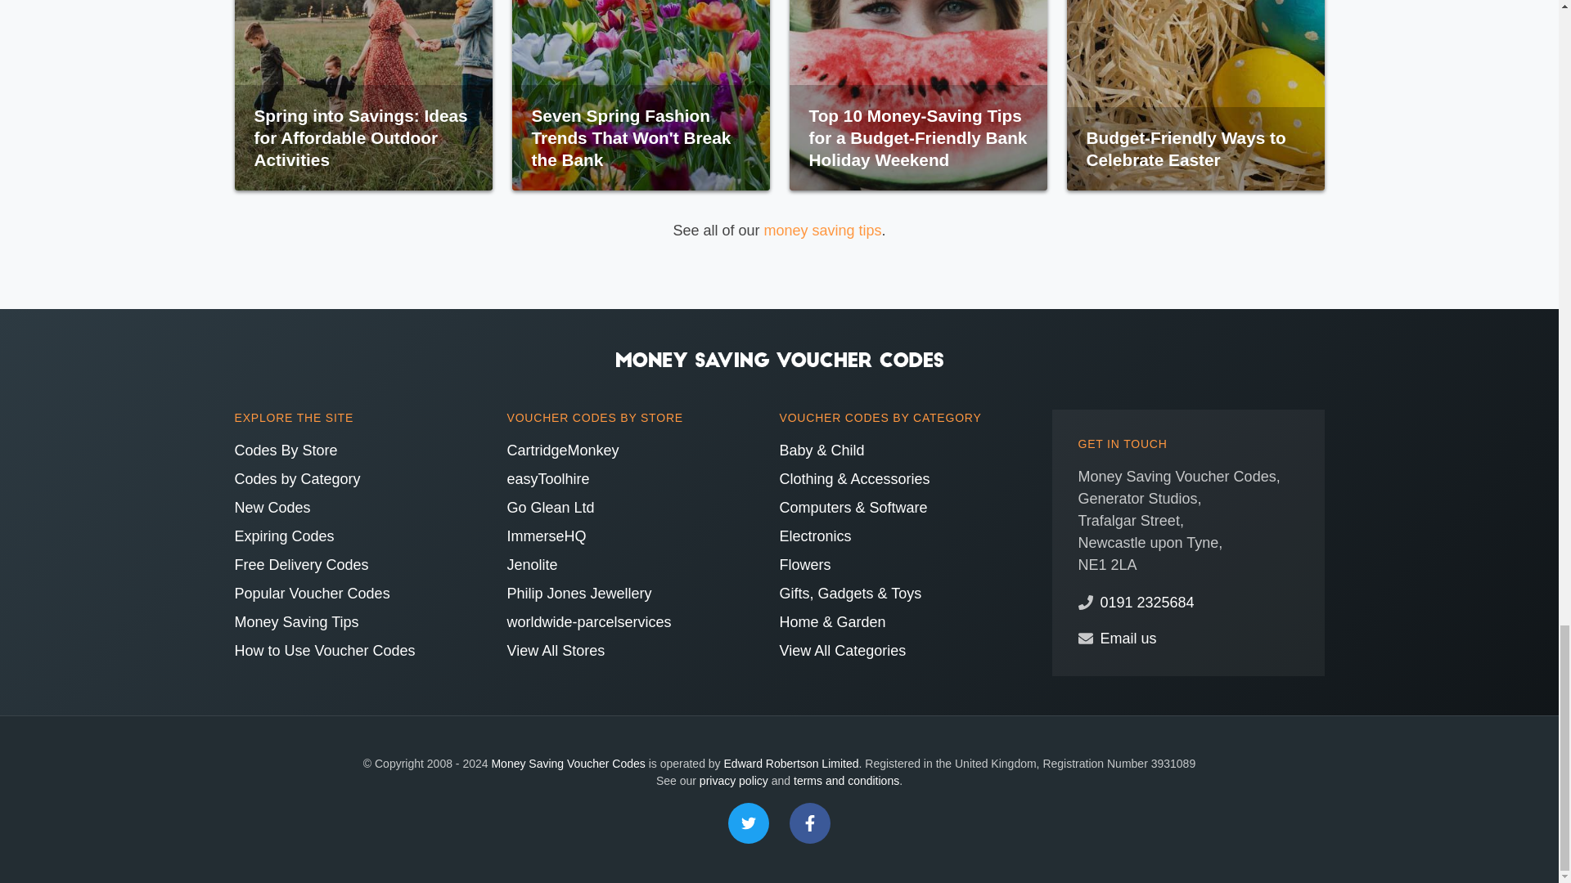 The image size is (1571, 883). Describe the element at coordinates (779, 358) in the screenshot. I see `Visit our Homepage` at that location.